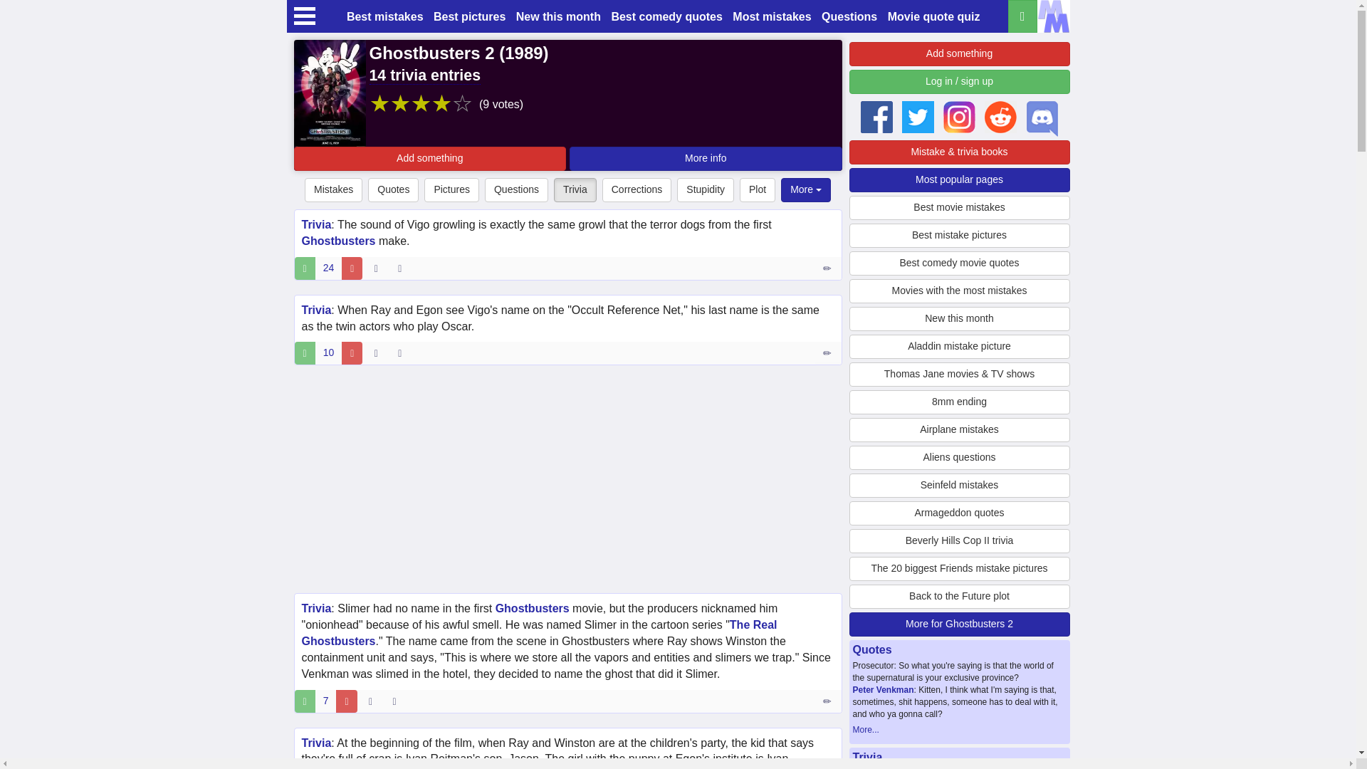 This screenshot has height=769, width=1367. Describe the element at coordinates (305, 352) in the screenshot. I see `I like this` at that location.